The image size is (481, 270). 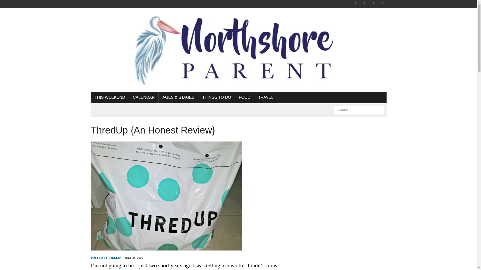 I want to click on FOOD, so click(x=245, y=97).